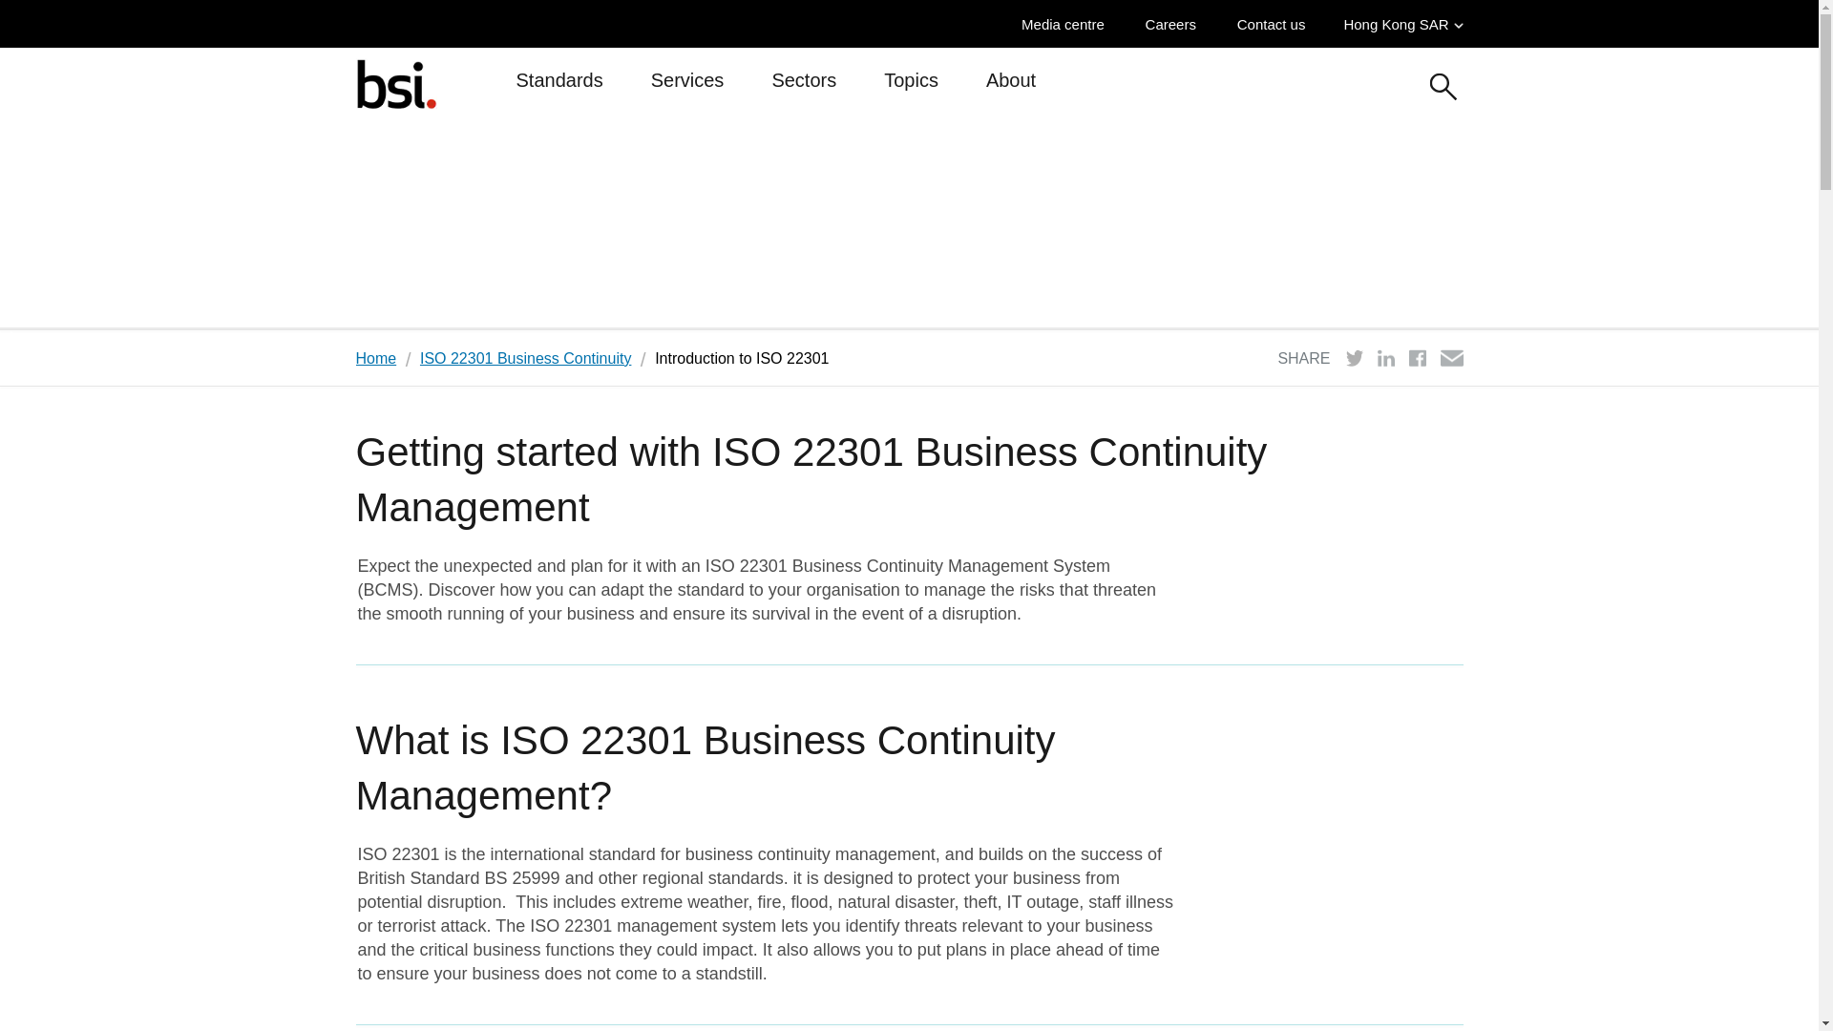 The height and width of the screenshot is (1031, 1833). What do you see at coordinates (395, 83) in the screenshot?
I see `logo` at bounding box center [395, 83].